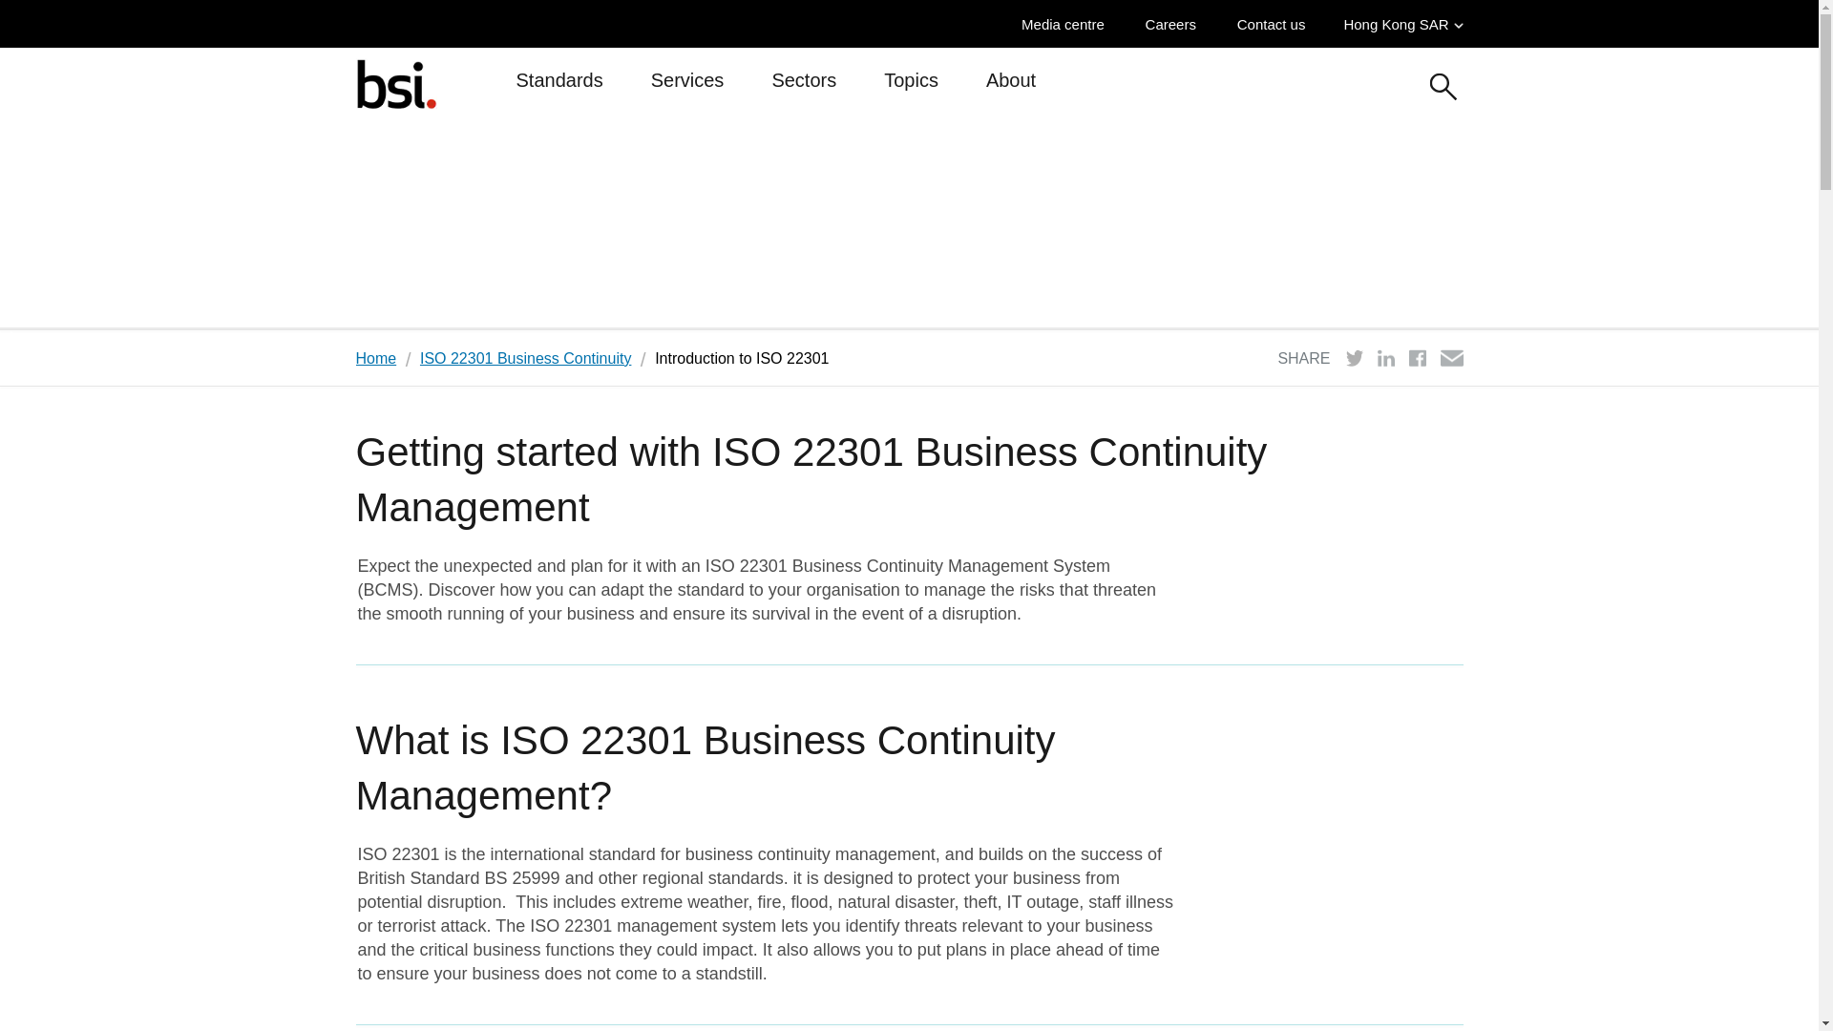 The height and width of the screenshot is (1031, 1833). What do you see at coordinates (395, 83) in the screenshot?
I see `logo` at bounding box center [395, 83].